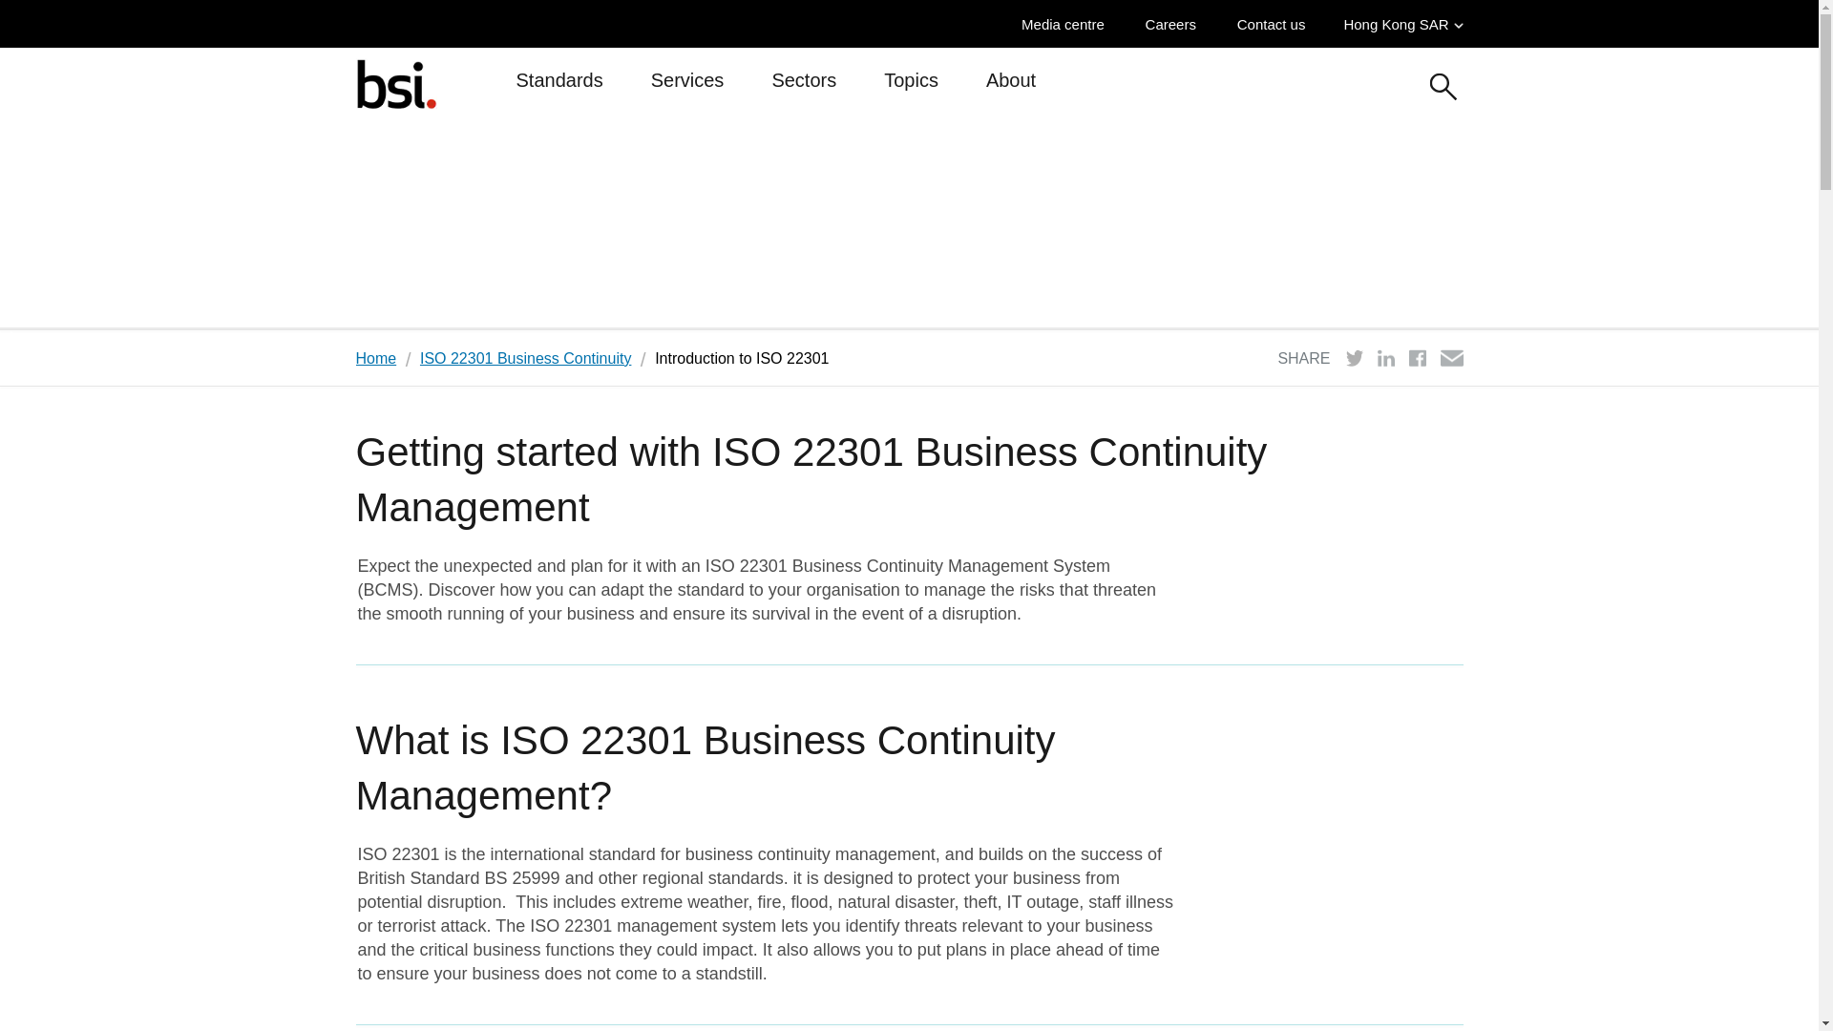 The height and width of the screenshot is (1031, 1833). What do you see at coordinates (395, 83) in the screenshot?
I see `logo` at bounding box center [395, 83].